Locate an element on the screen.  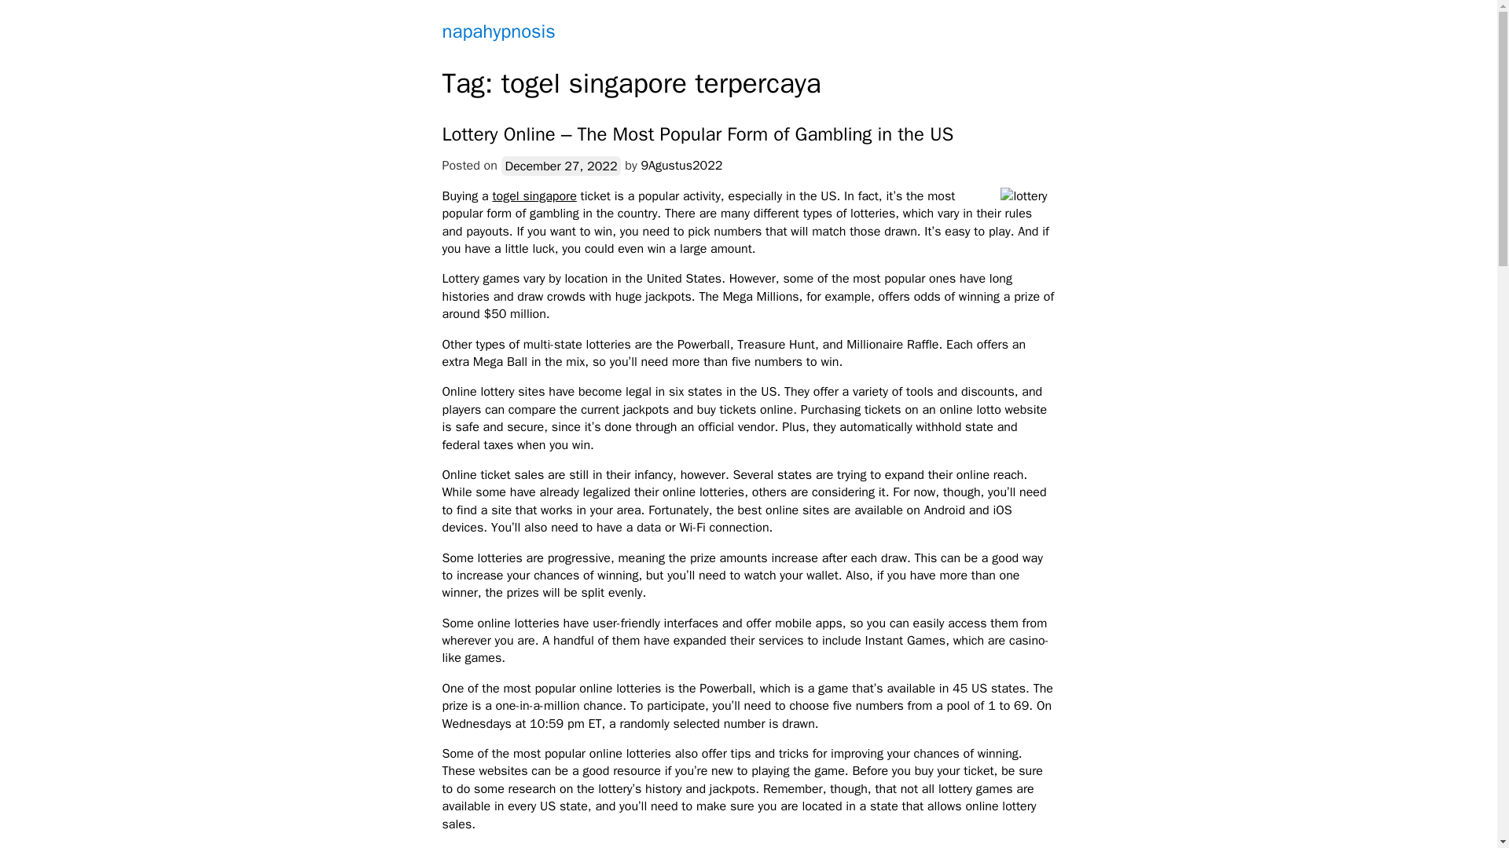
napahypnosis is located at coordinates (498, 31).